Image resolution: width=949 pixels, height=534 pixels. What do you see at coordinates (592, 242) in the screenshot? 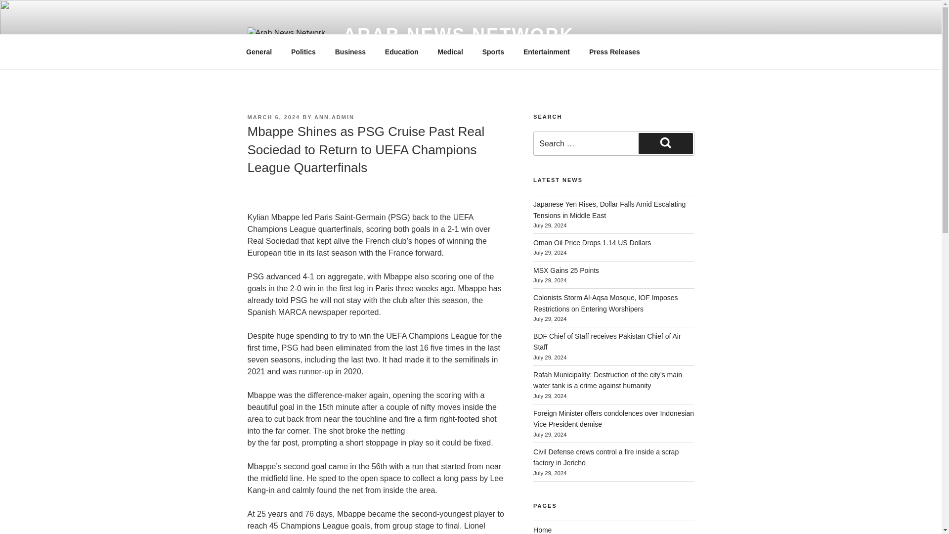
I see `Oman Oil Price Drops 1.14 US Dollars` at bounding box center [592, 242].